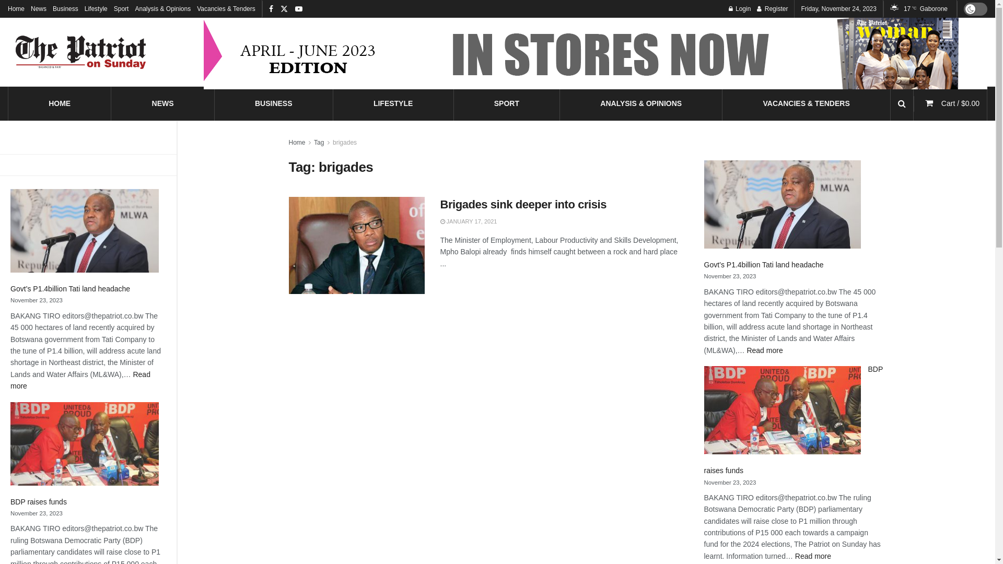 Image resolution: width=1003 pixels, height=564 pixels. What do you see at coordinates (39, 502) in the screenshot?
I see `BDP raises funds` at bounding box center [39, 502].